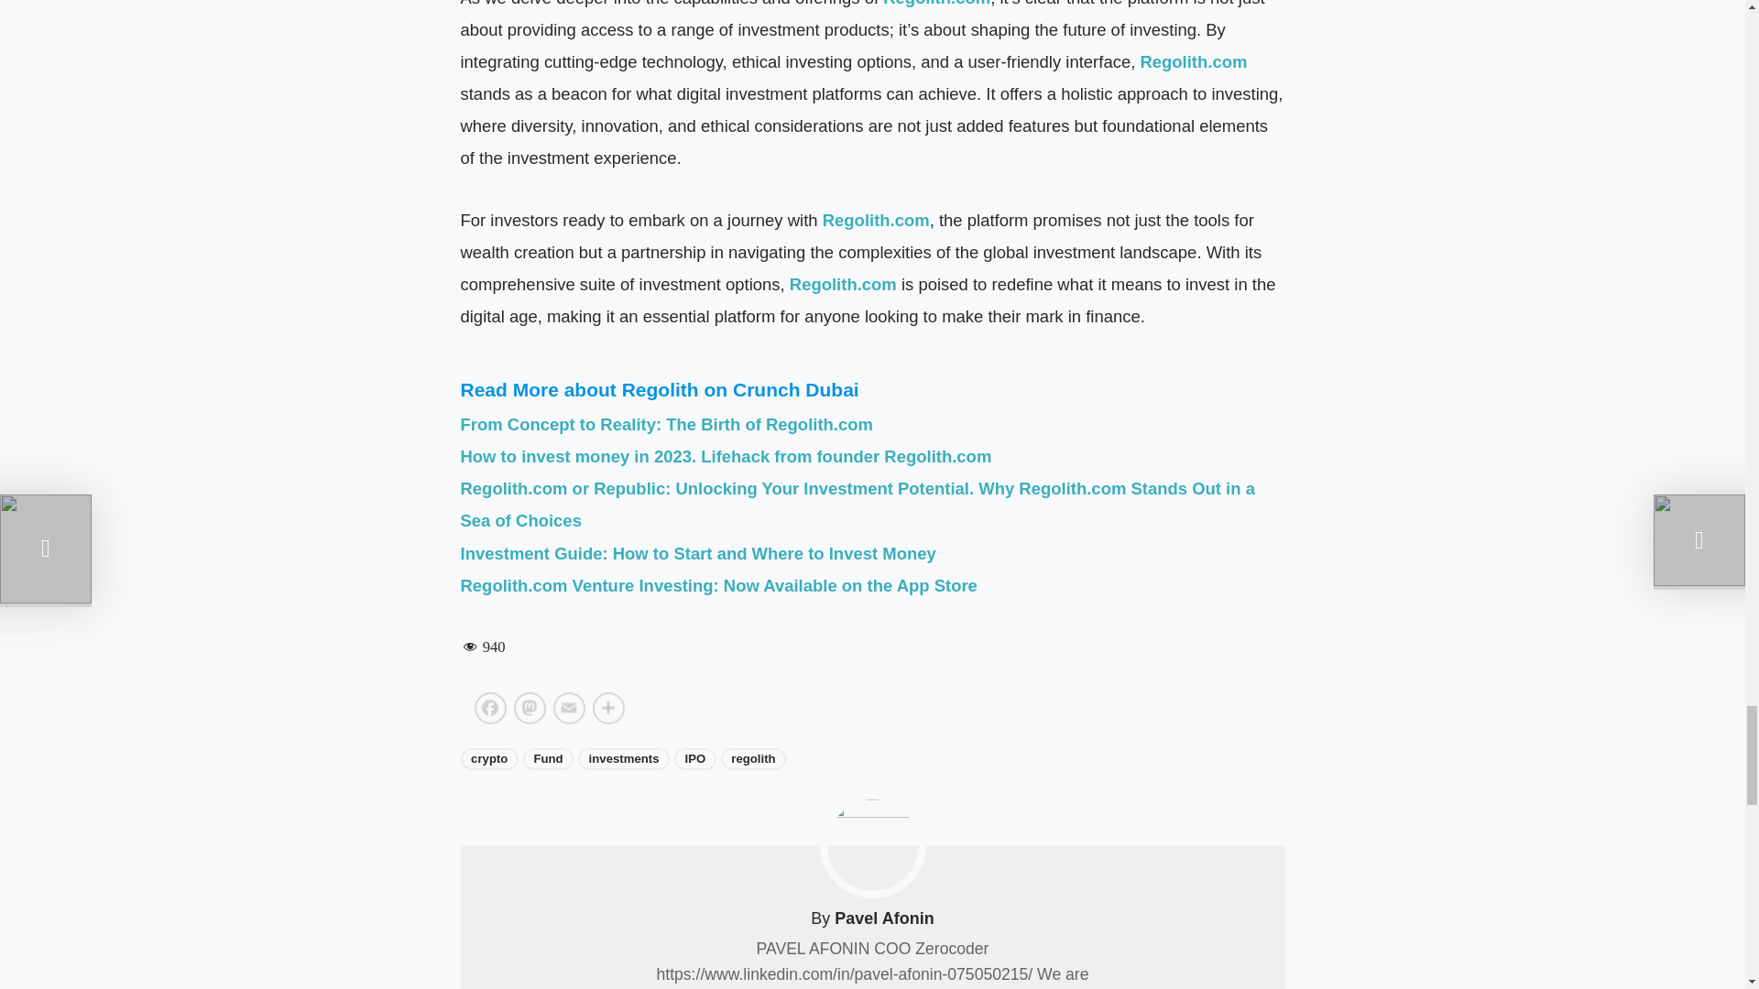 The width and height of the screenshot is (1759, 989). I want to click on Regolith.com, so click(843, 284).